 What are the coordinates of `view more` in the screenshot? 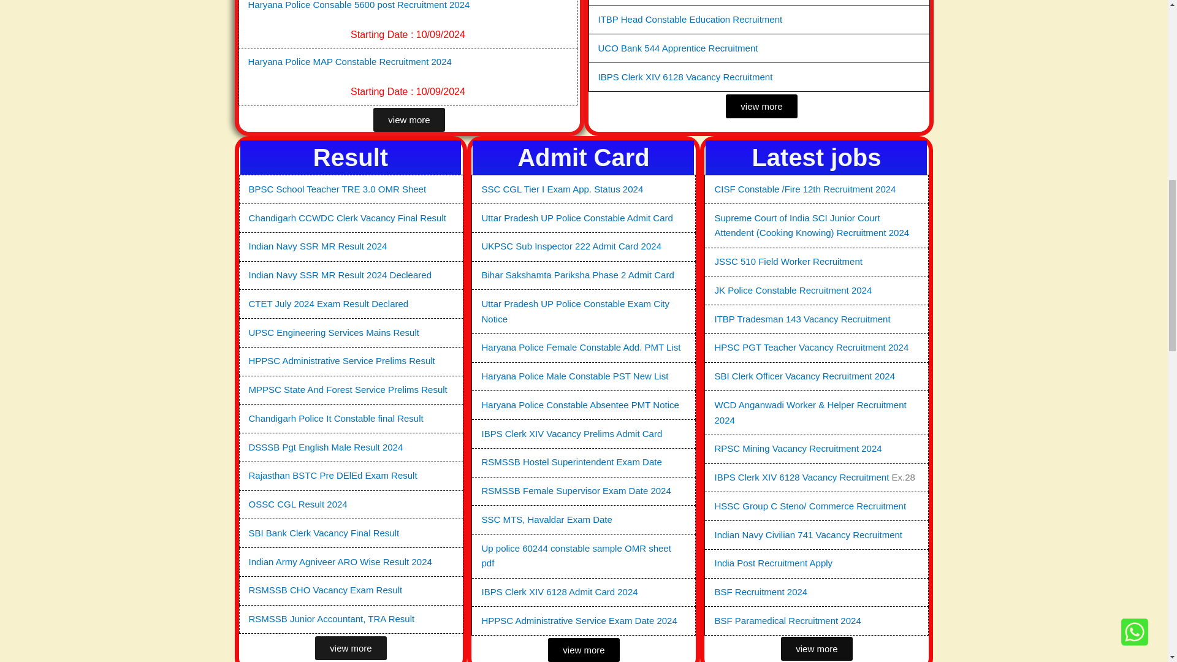 It's located at (408, 120).